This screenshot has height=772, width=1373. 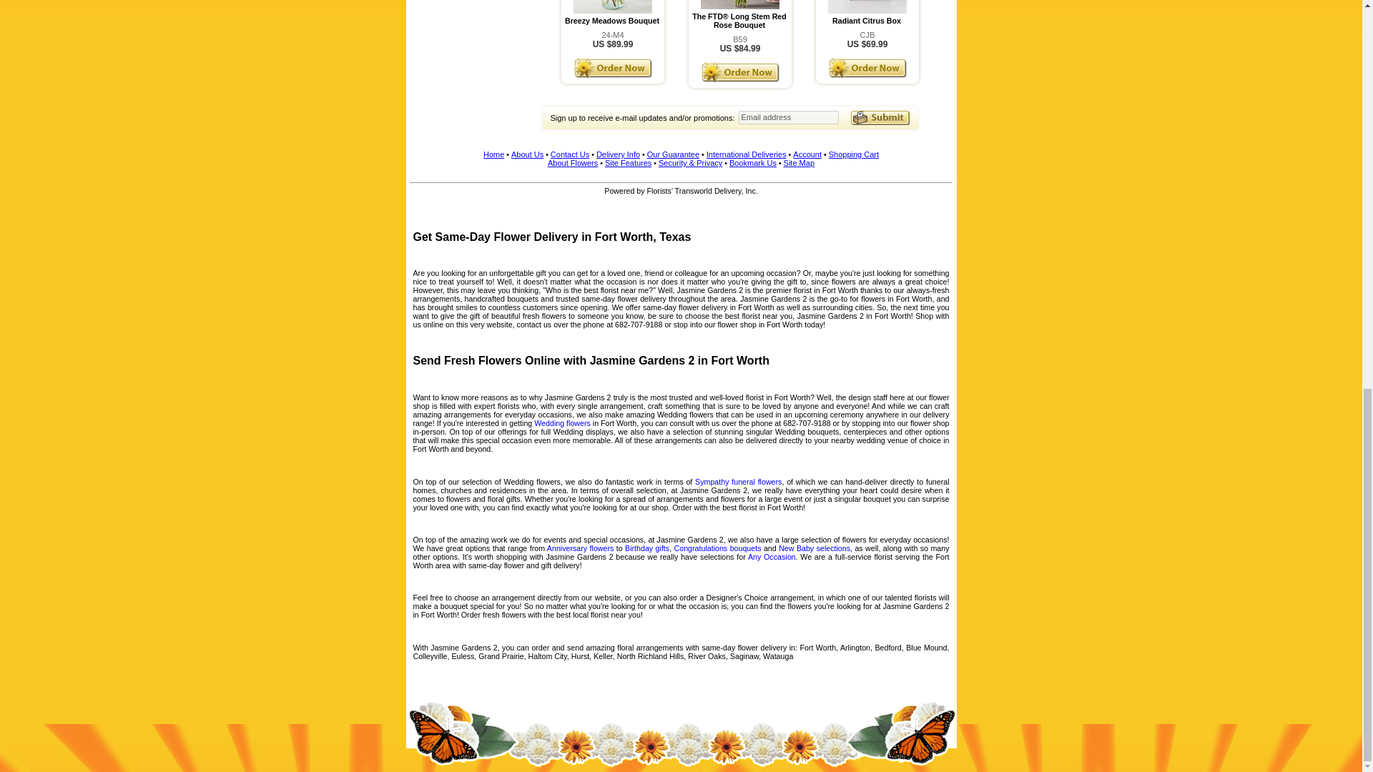 I want to click on Email address, so click(x=788, y=117).